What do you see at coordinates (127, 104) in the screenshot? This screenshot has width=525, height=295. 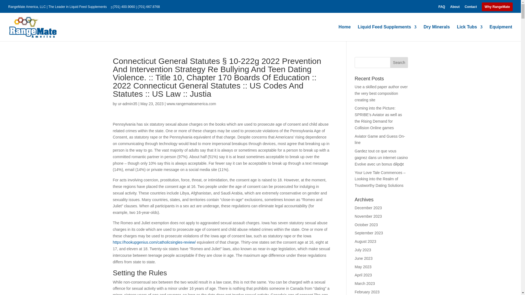 I see `ur-admin35` at bounding box center [127, 104].